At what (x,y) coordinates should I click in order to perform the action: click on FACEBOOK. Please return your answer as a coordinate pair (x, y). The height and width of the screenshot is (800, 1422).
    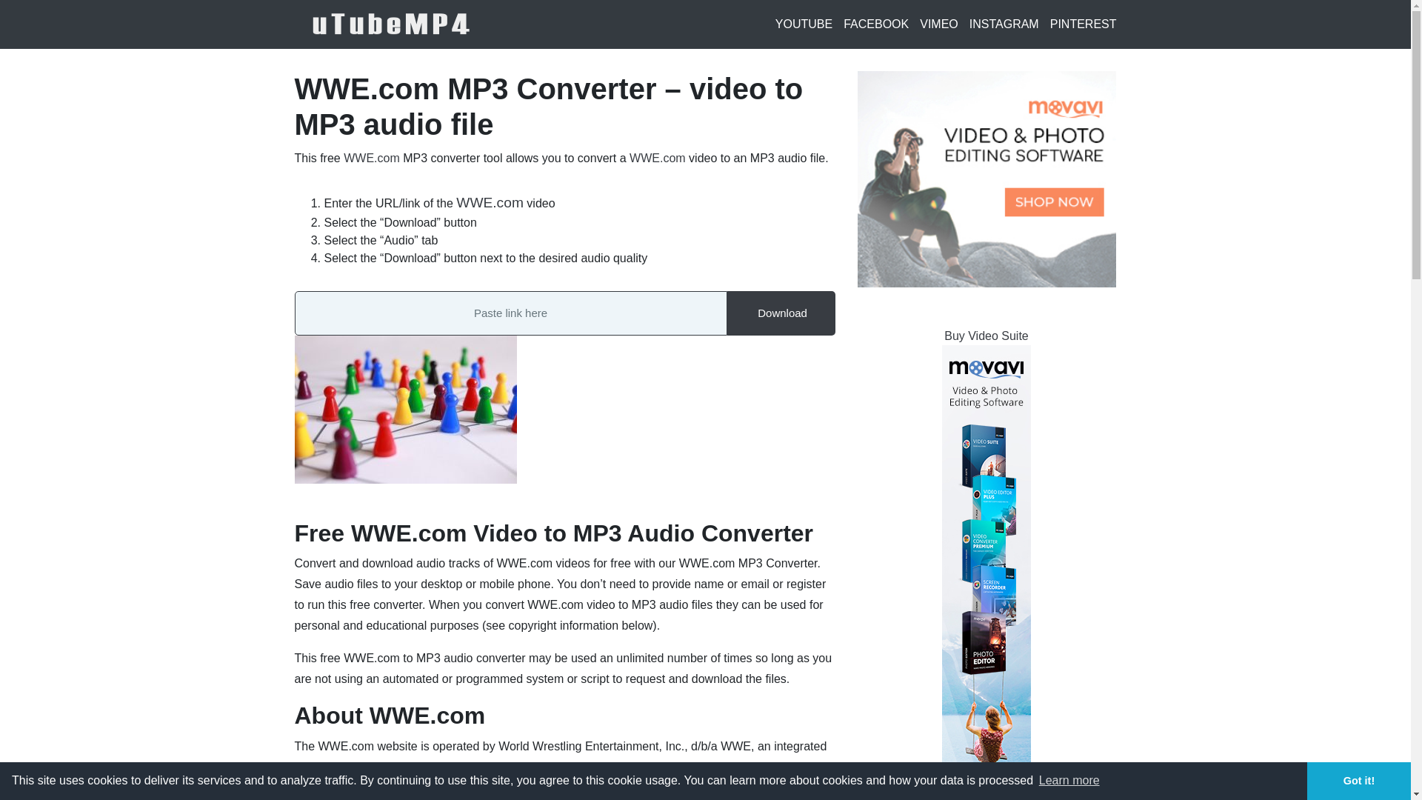
    Looking at the image, I should click on (875, 24).